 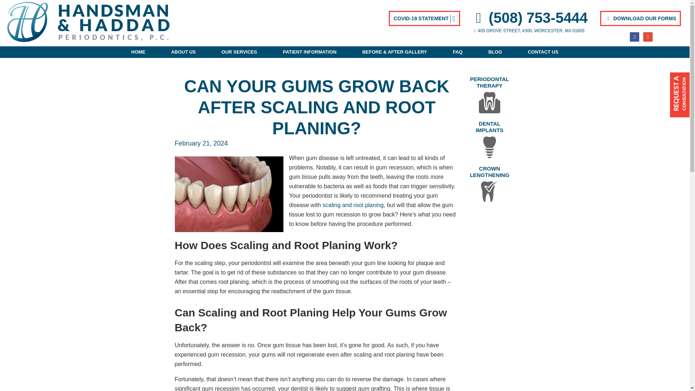 What do you see at coordinates (458, 52) in the screenshot?
I see `FAQ` at bounding box center [458, 52].